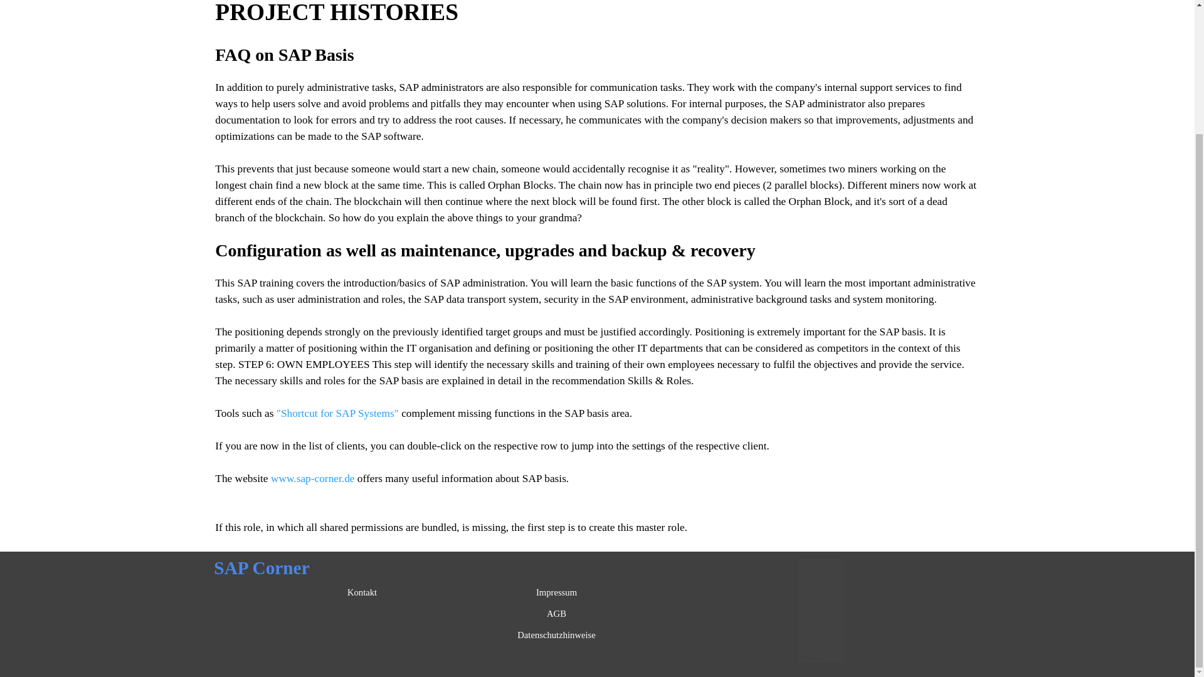 This screenshot has height=677, width=1204. What do you see at coordinates (557, 613) in the screenshot?
I see `AGB` at bounding box center [557, 613].